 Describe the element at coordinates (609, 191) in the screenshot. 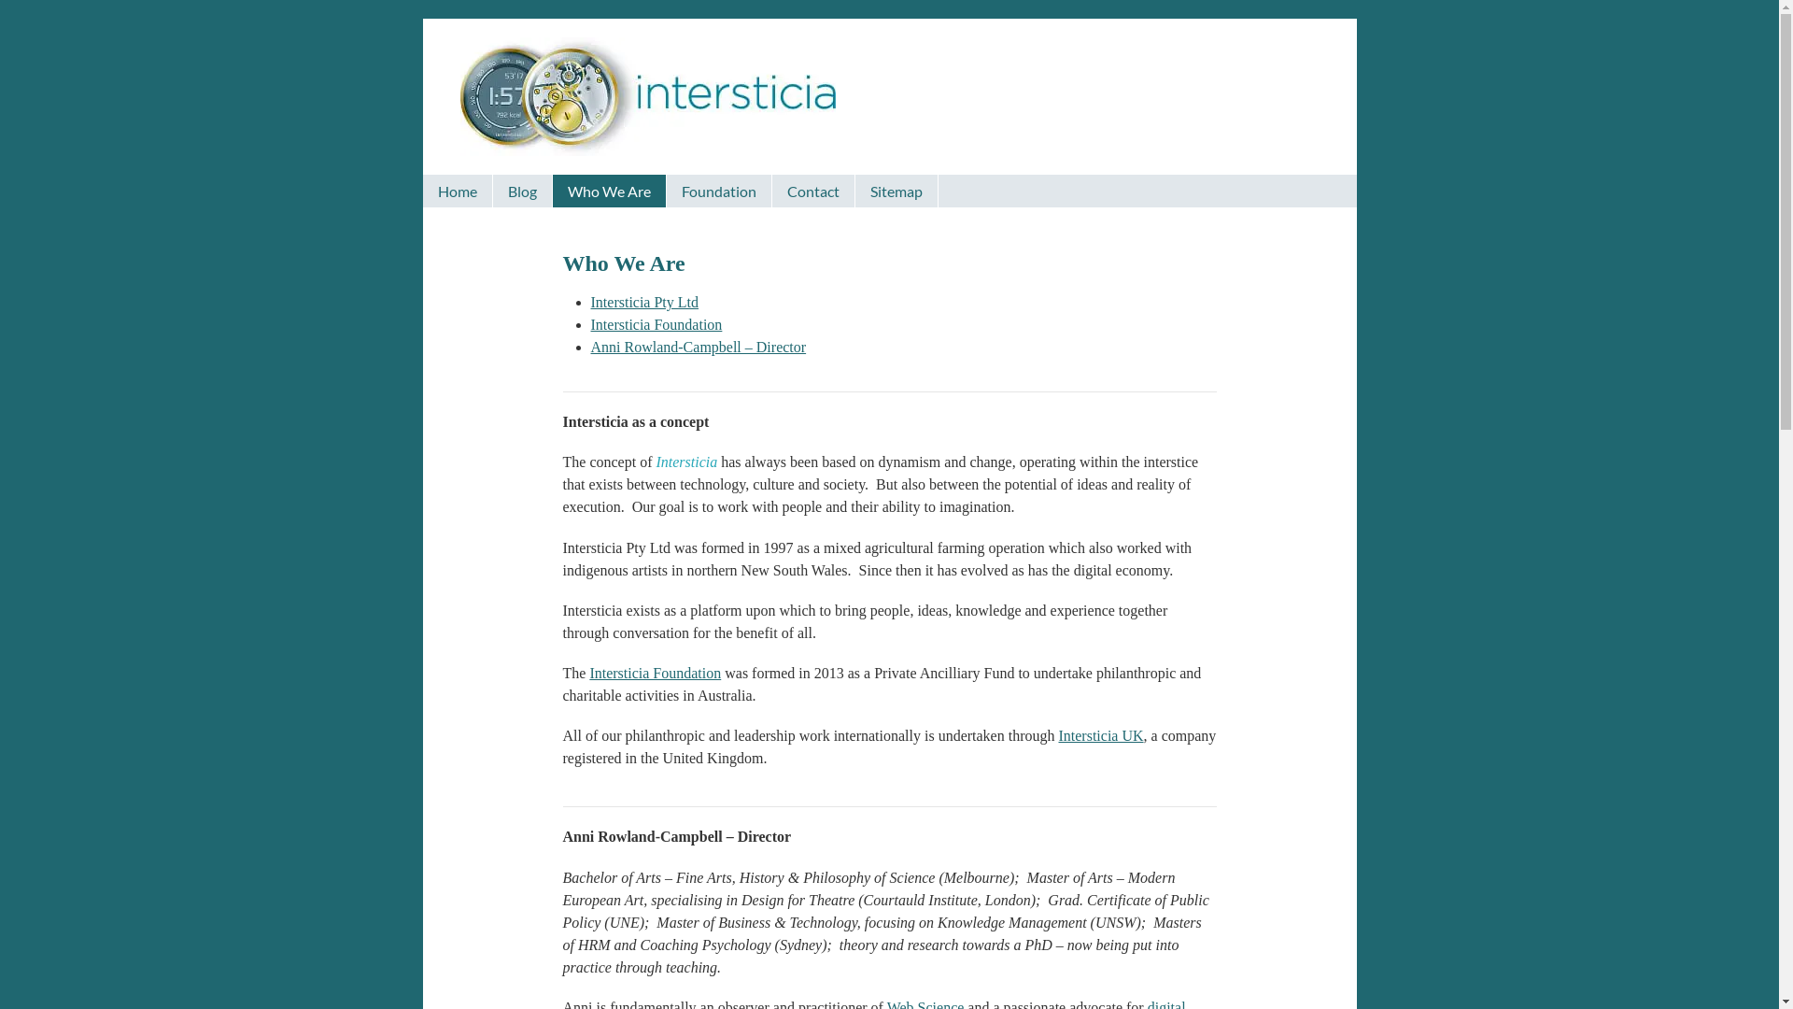

I see `Who We Are` at that location.